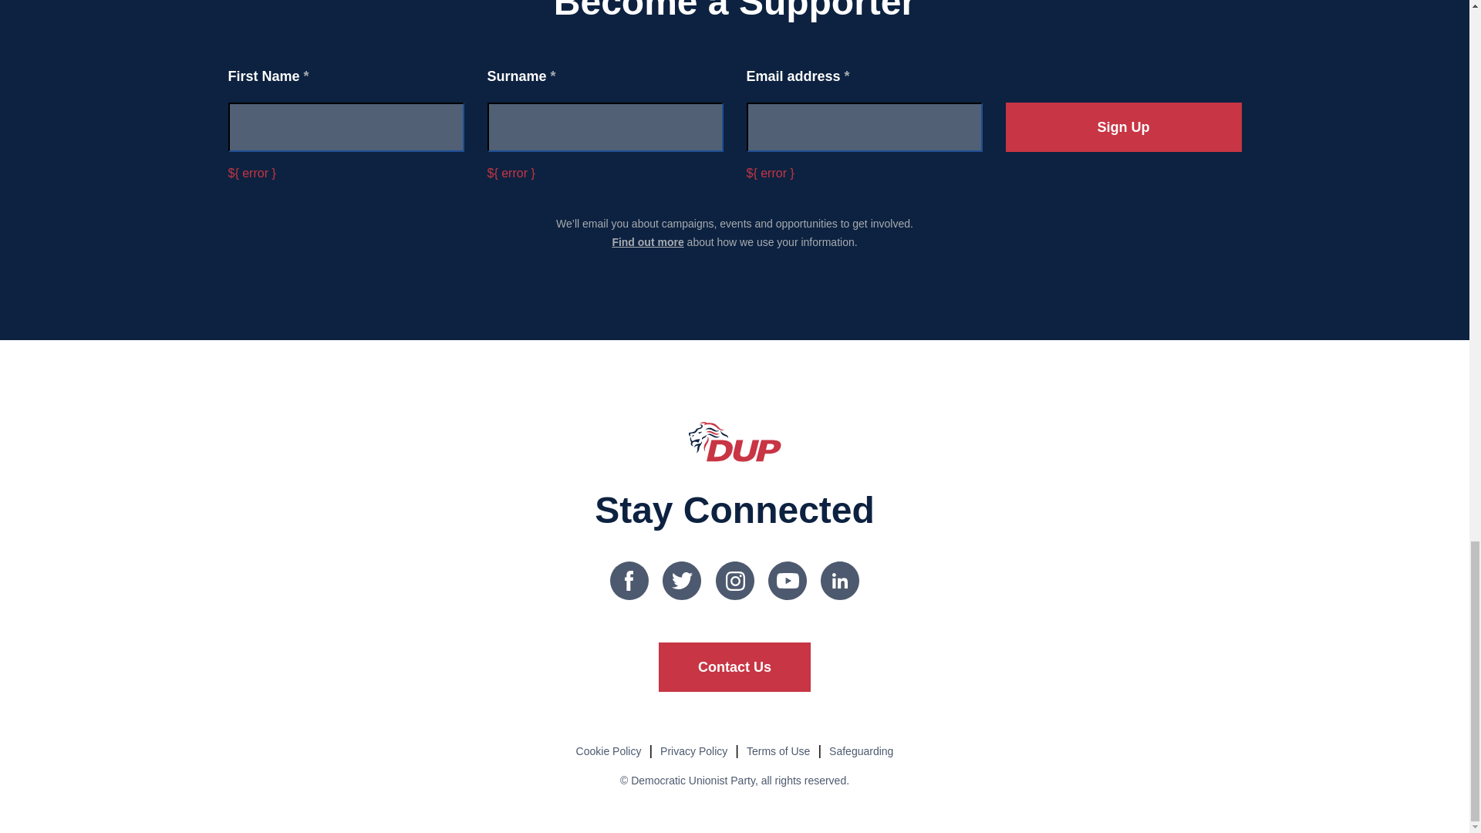 This screenshot has height=833, width=1481. Describe the element at coordinates (861, 750) in the screenshot. I see `Safeguarding` at that location.